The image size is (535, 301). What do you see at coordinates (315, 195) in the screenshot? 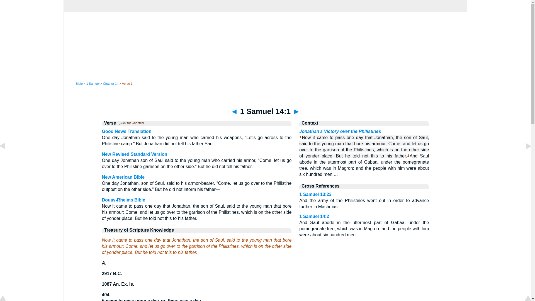
I see `1 Samuel 13:23` at bounding box center [315, 195].